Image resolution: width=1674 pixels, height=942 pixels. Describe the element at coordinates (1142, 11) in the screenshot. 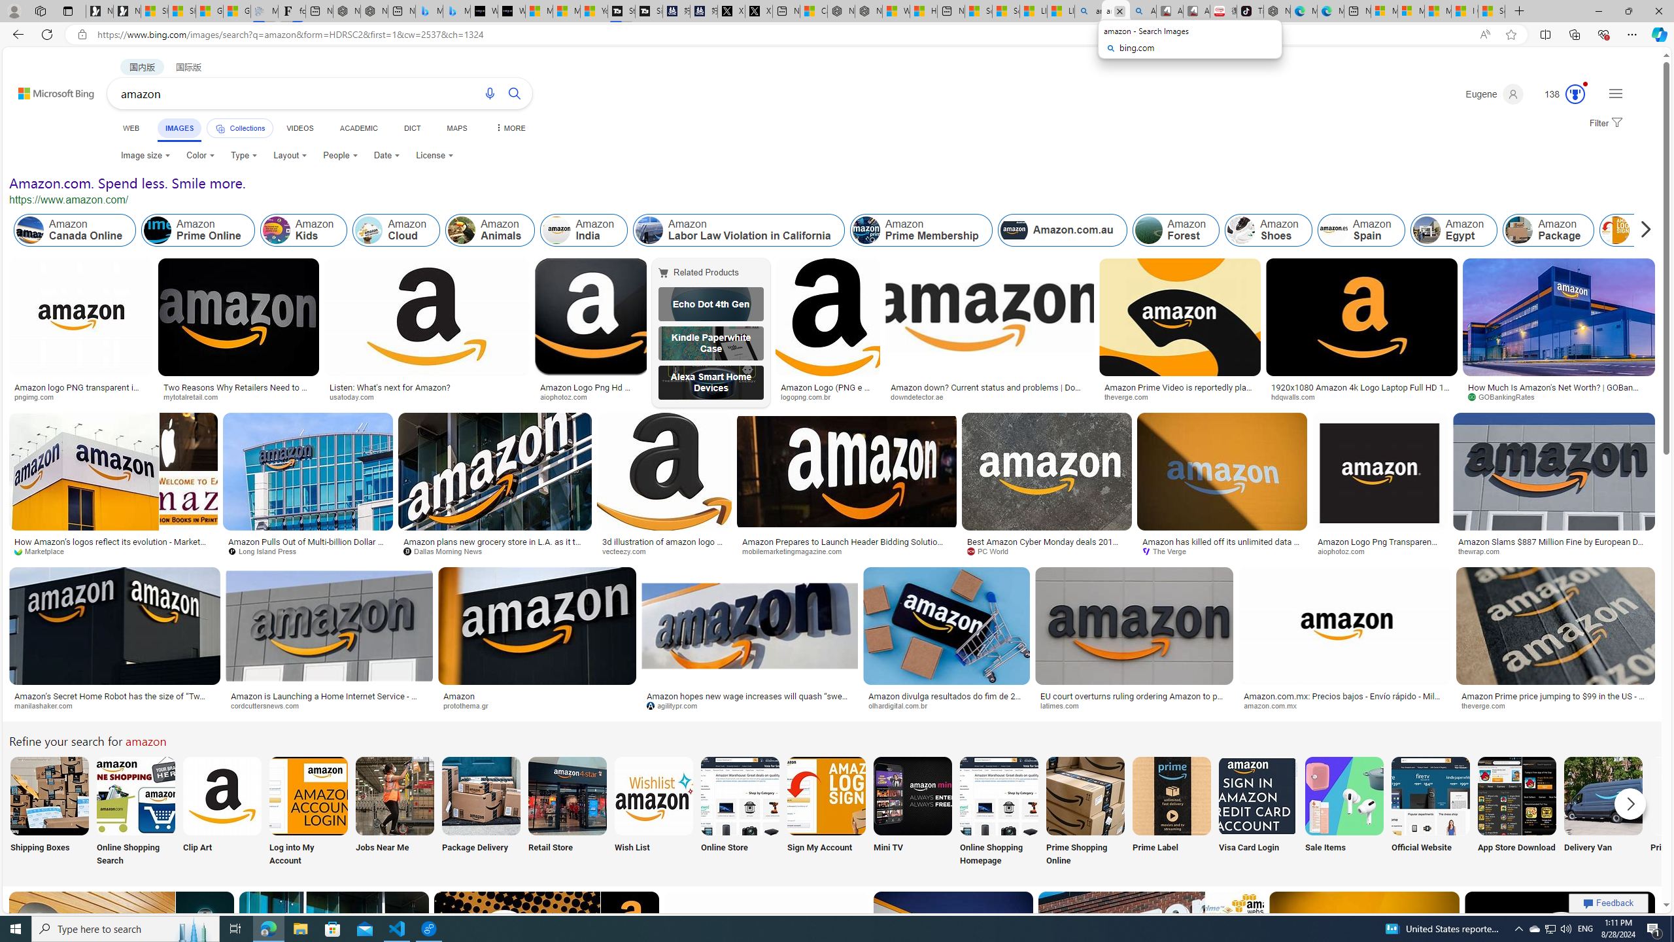

I see `Amazon Echo Robot - Search Images` at that location.